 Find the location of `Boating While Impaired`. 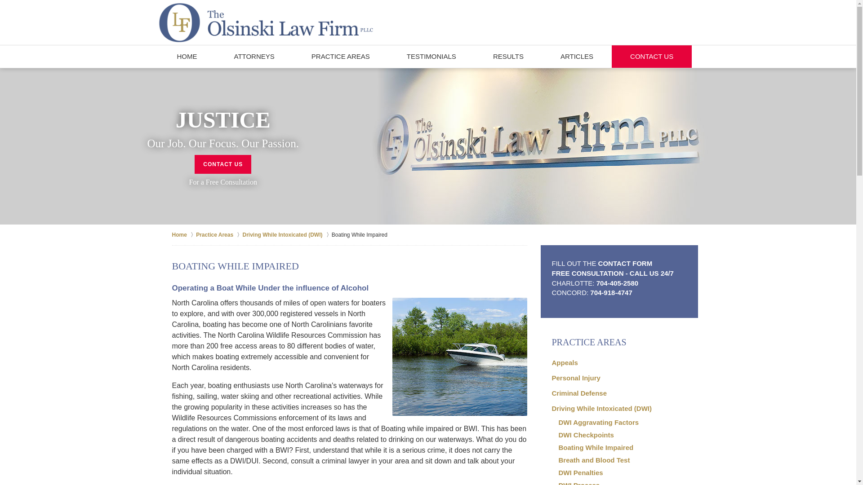

Boating While Impaired is located at coordinates (618, 447).